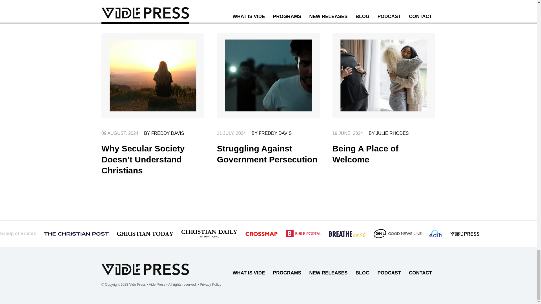 This screenshot has width=541, height=304. What do you see at coordinates (267, 154) in the screenshot?
I see `Struggling Against Government Persecution` at bounding box center [267, 154].